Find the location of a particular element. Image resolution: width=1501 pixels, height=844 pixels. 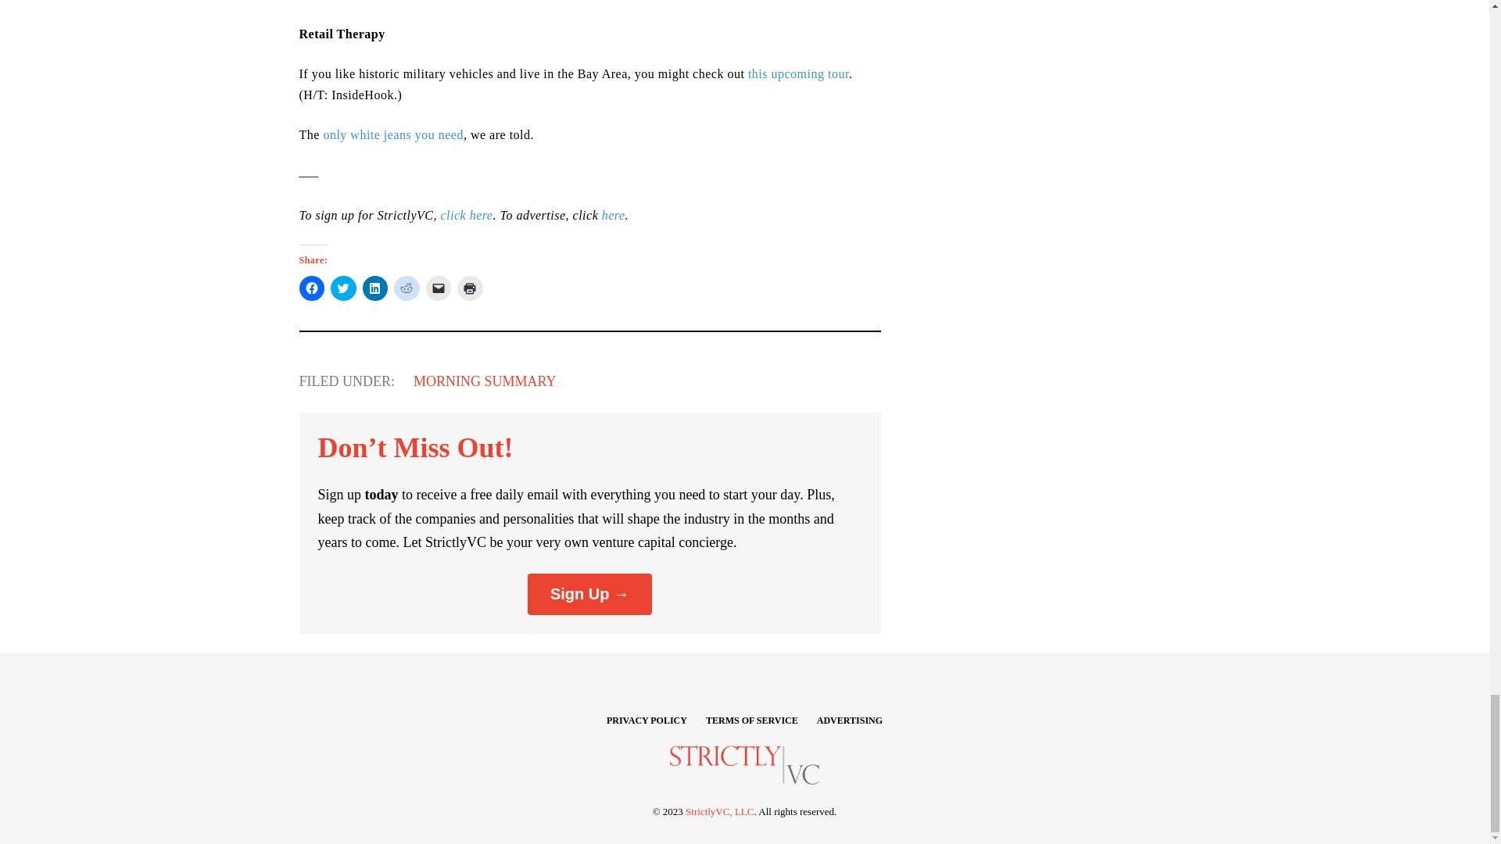

Click to share on Reddit is located at coordinates (407, 288).